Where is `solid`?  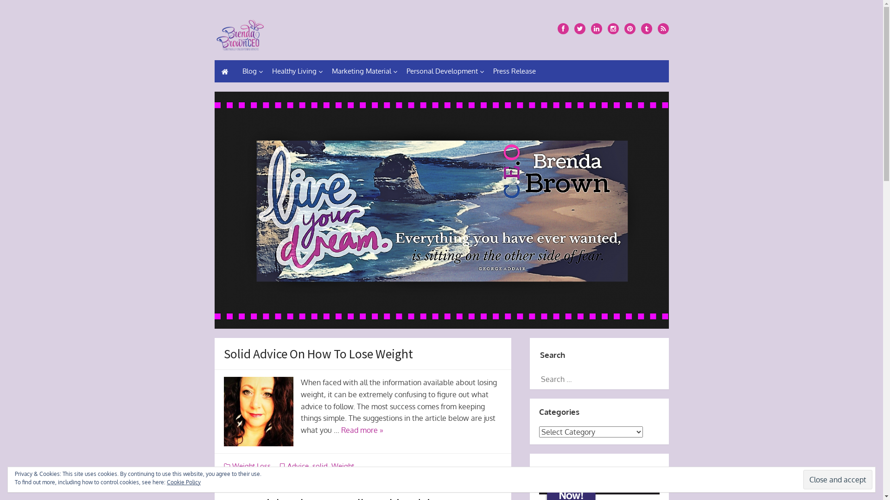
solid is located at coordinates (320, 466).